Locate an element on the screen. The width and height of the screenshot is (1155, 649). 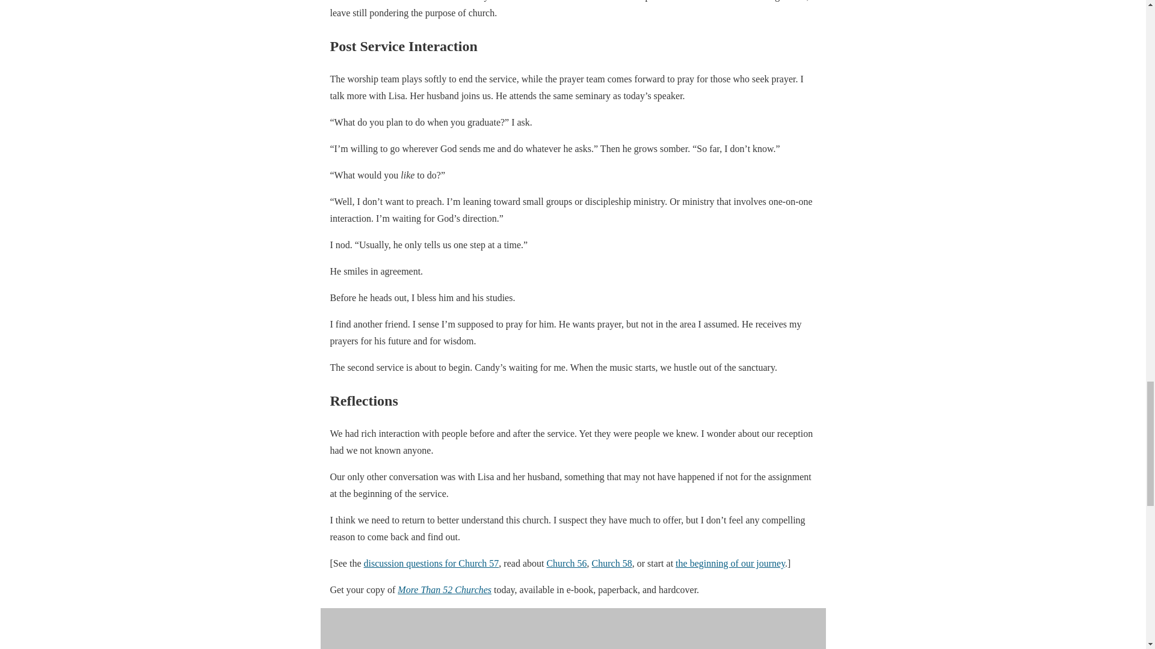
Church 58 is located at coordinates (611, 563).